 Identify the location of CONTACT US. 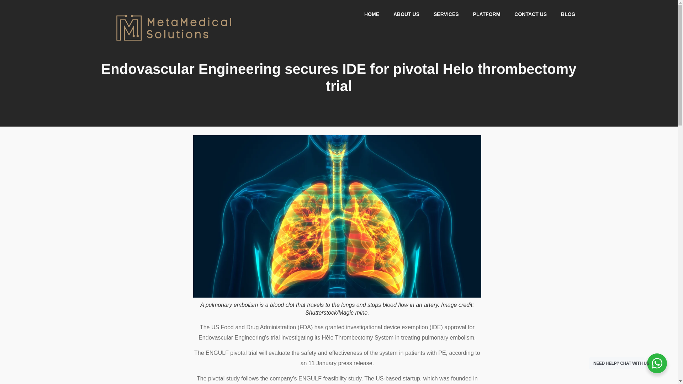
(531, 14).